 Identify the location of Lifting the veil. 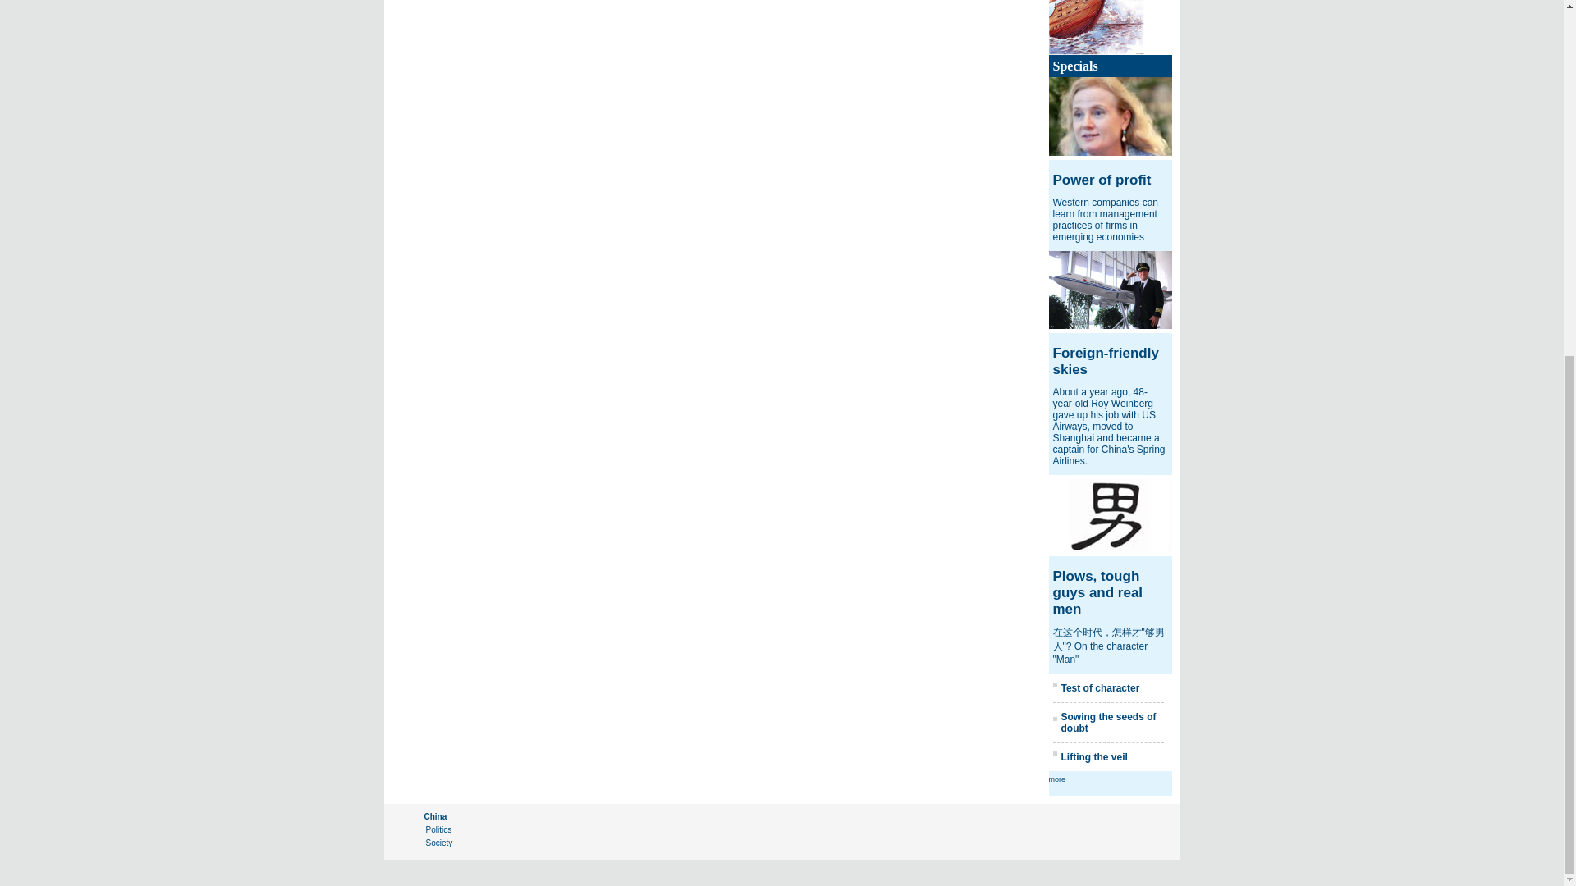
(1093, 756).